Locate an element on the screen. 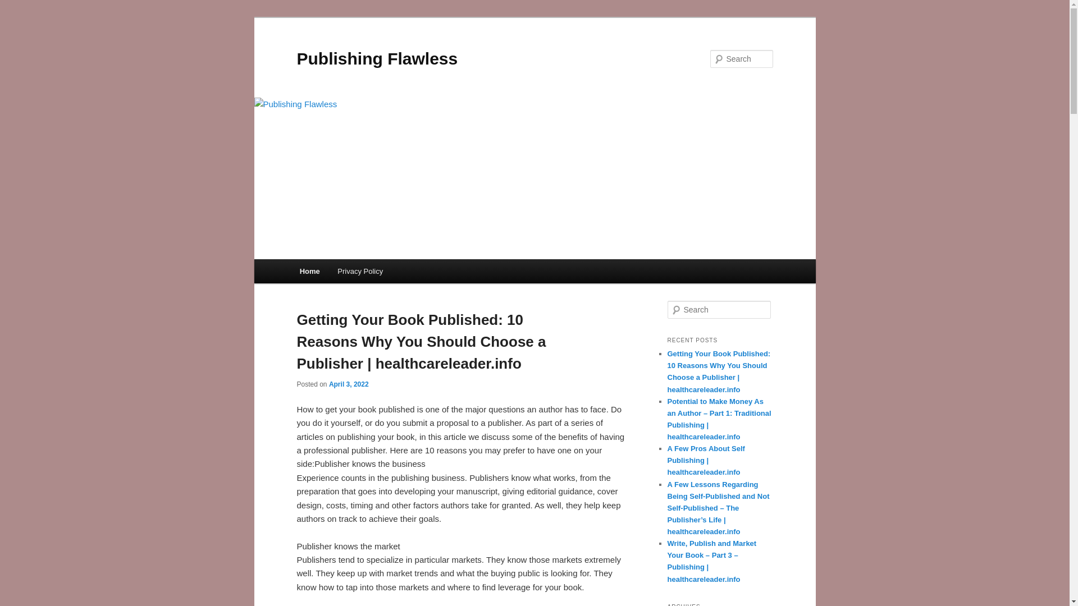 The width and height of the screenshot is (1078, 606). Publishing Flawless is located at coordinates (377, 58).